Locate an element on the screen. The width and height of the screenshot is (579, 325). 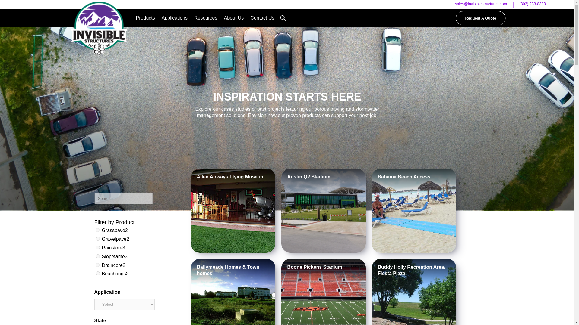
Rainstore3 is located at coordinates (98, 247).